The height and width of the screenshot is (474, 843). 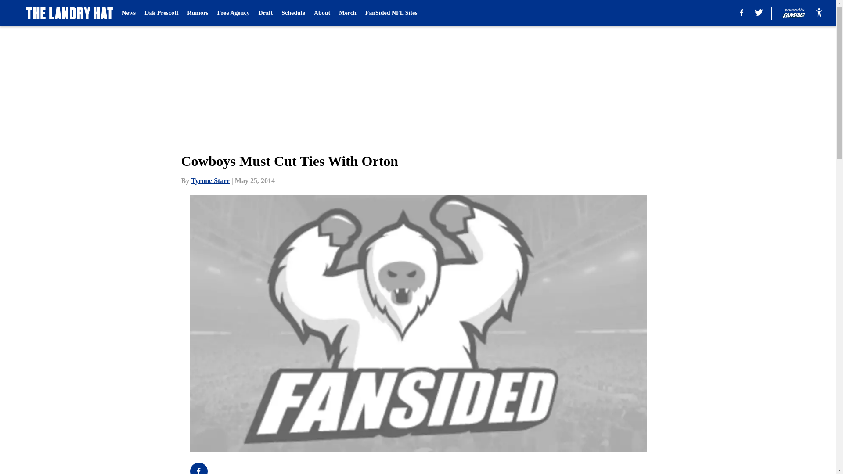 I want to click on Rumors, so click(x=198, y=13).